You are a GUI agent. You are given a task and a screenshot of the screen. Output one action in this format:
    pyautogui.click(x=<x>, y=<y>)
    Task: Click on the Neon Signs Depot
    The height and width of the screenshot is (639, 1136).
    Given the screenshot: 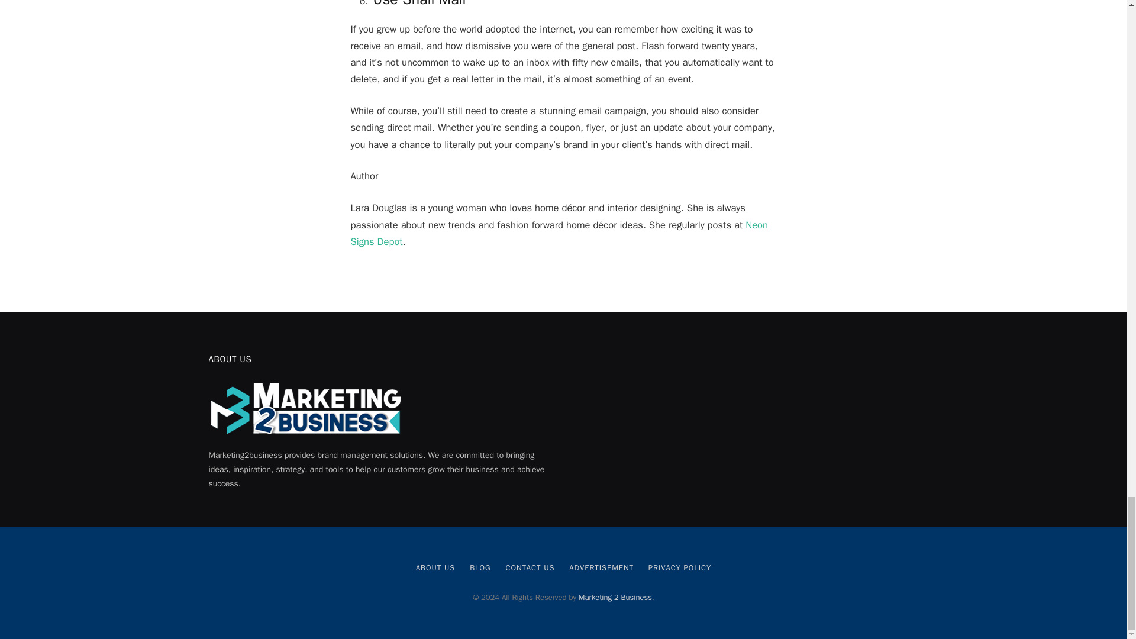 What is the action you would take?
    pyautogui.click(x=559, y=233)
    